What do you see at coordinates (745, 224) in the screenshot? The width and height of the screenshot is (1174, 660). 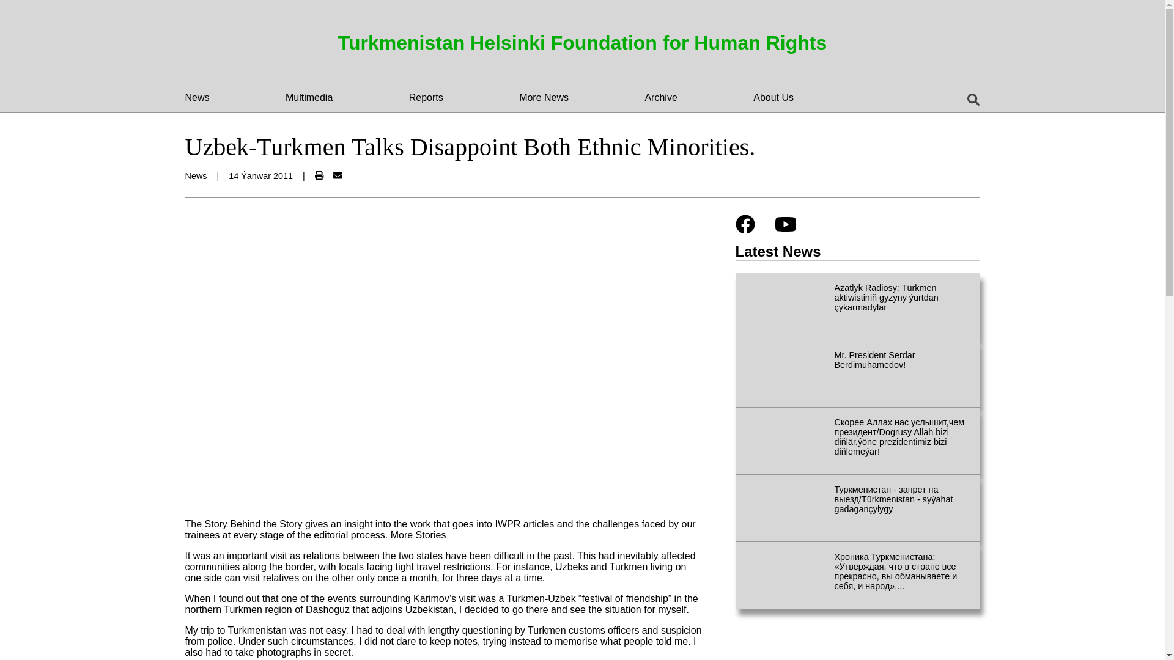 I see `Facebook link` at bounding box center [745, 224].